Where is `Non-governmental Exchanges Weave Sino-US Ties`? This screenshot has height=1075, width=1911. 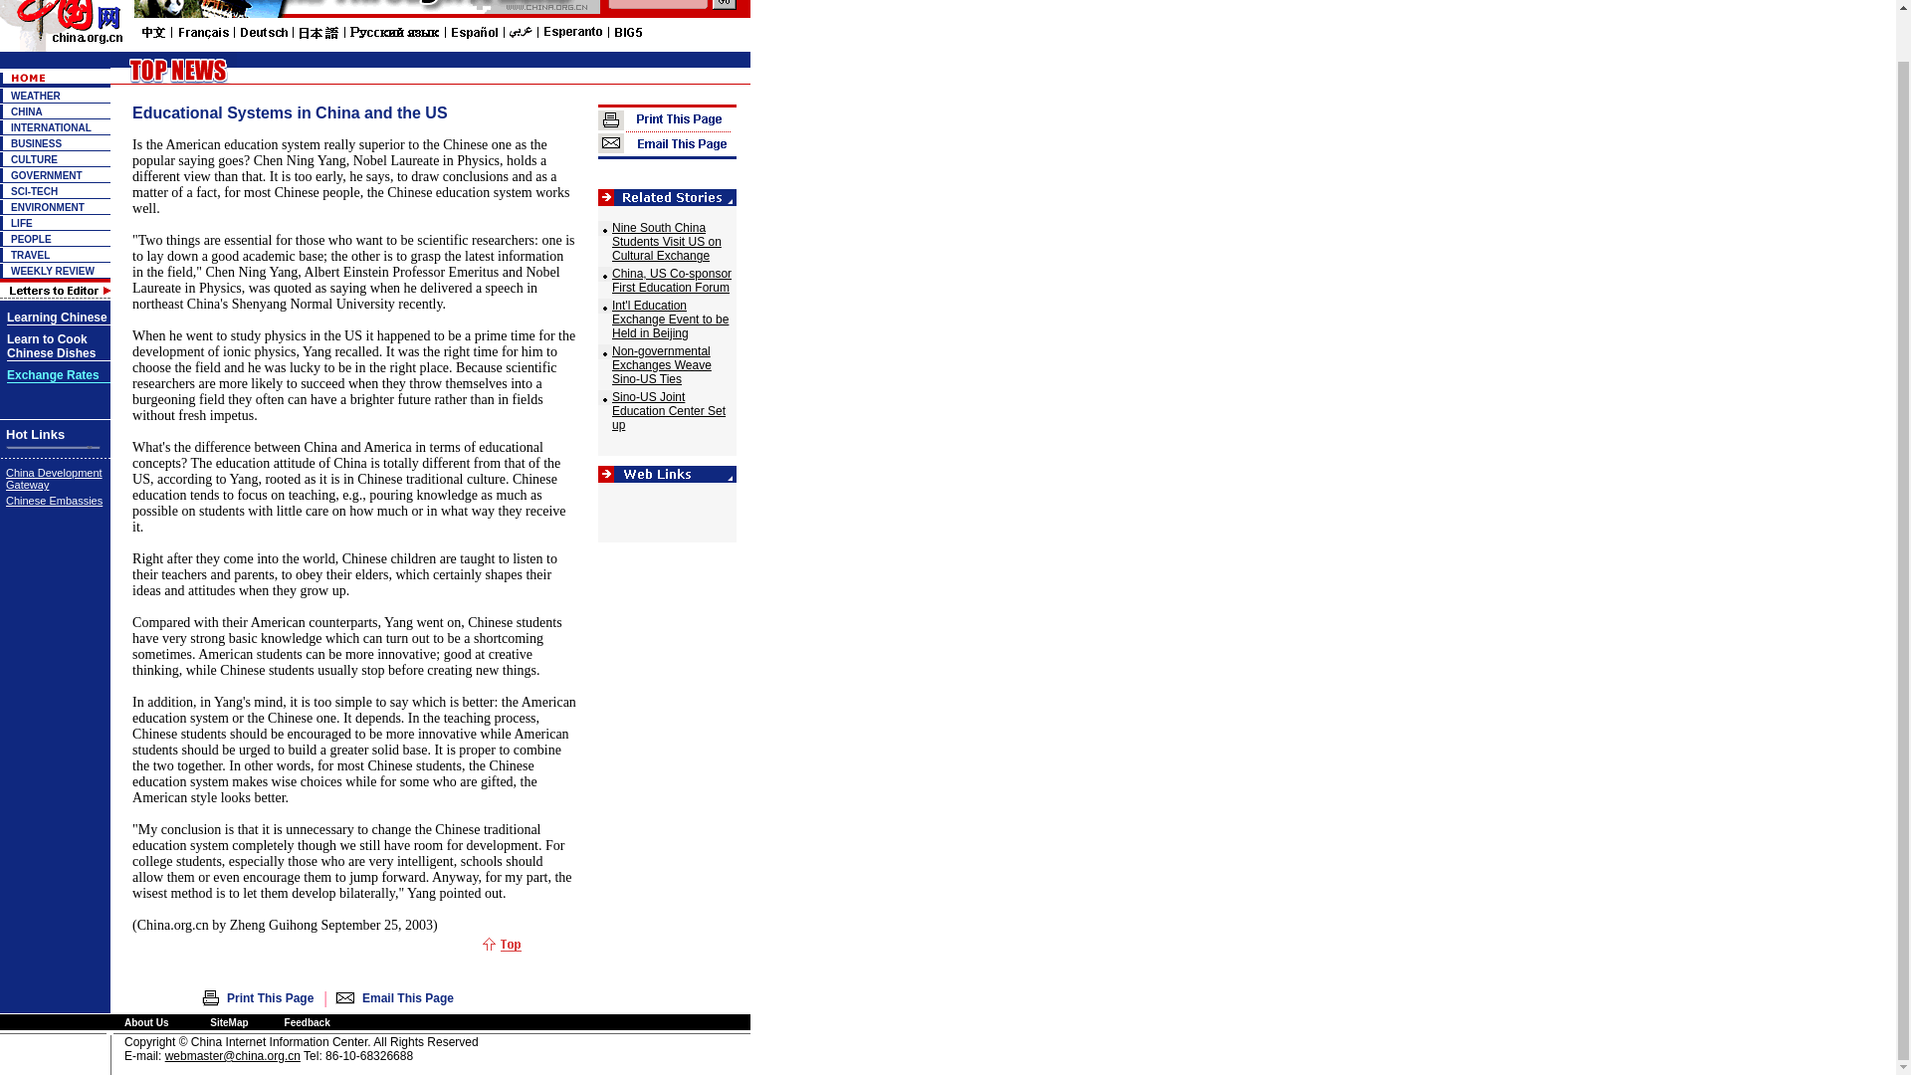
Non-governmental Exchanges Weave Sino-US Ties is located at coordinates (661, 364).